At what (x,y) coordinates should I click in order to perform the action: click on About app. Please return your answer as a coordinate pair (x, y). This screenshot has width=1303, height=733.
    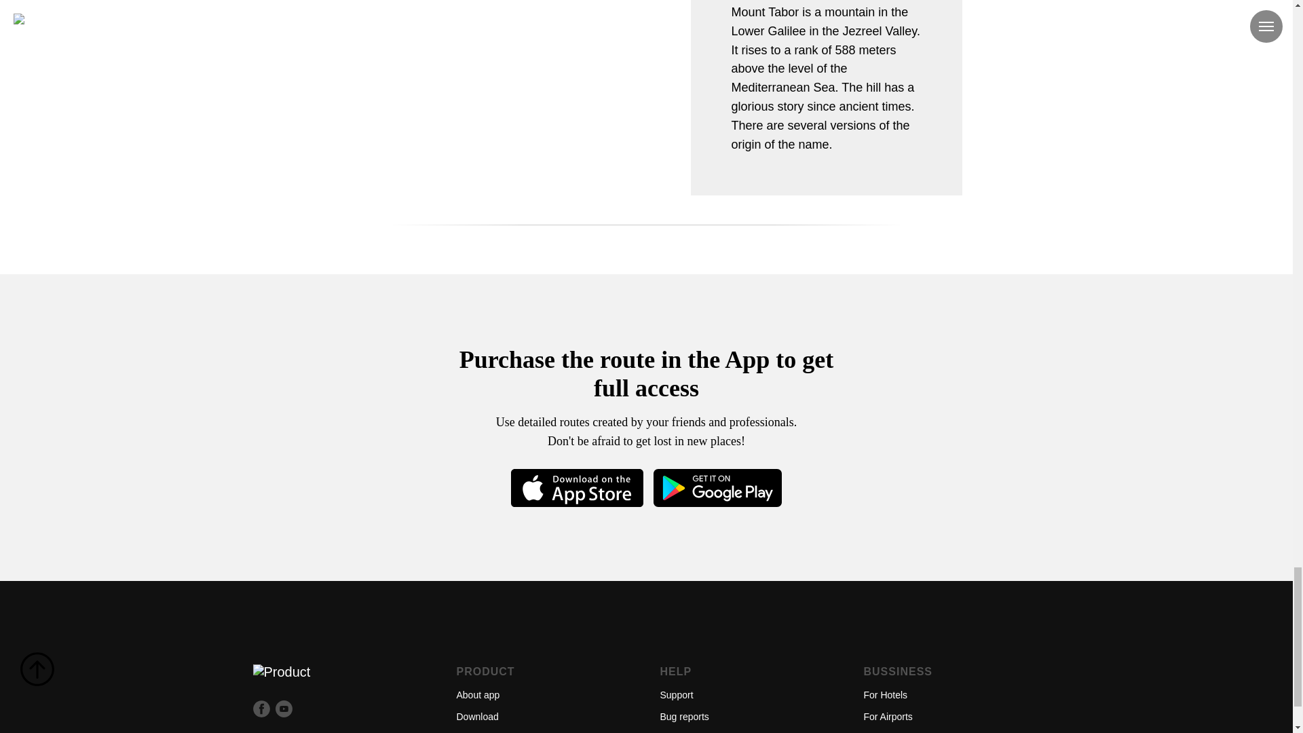
    Looking at the image, I should click on (478, 695).